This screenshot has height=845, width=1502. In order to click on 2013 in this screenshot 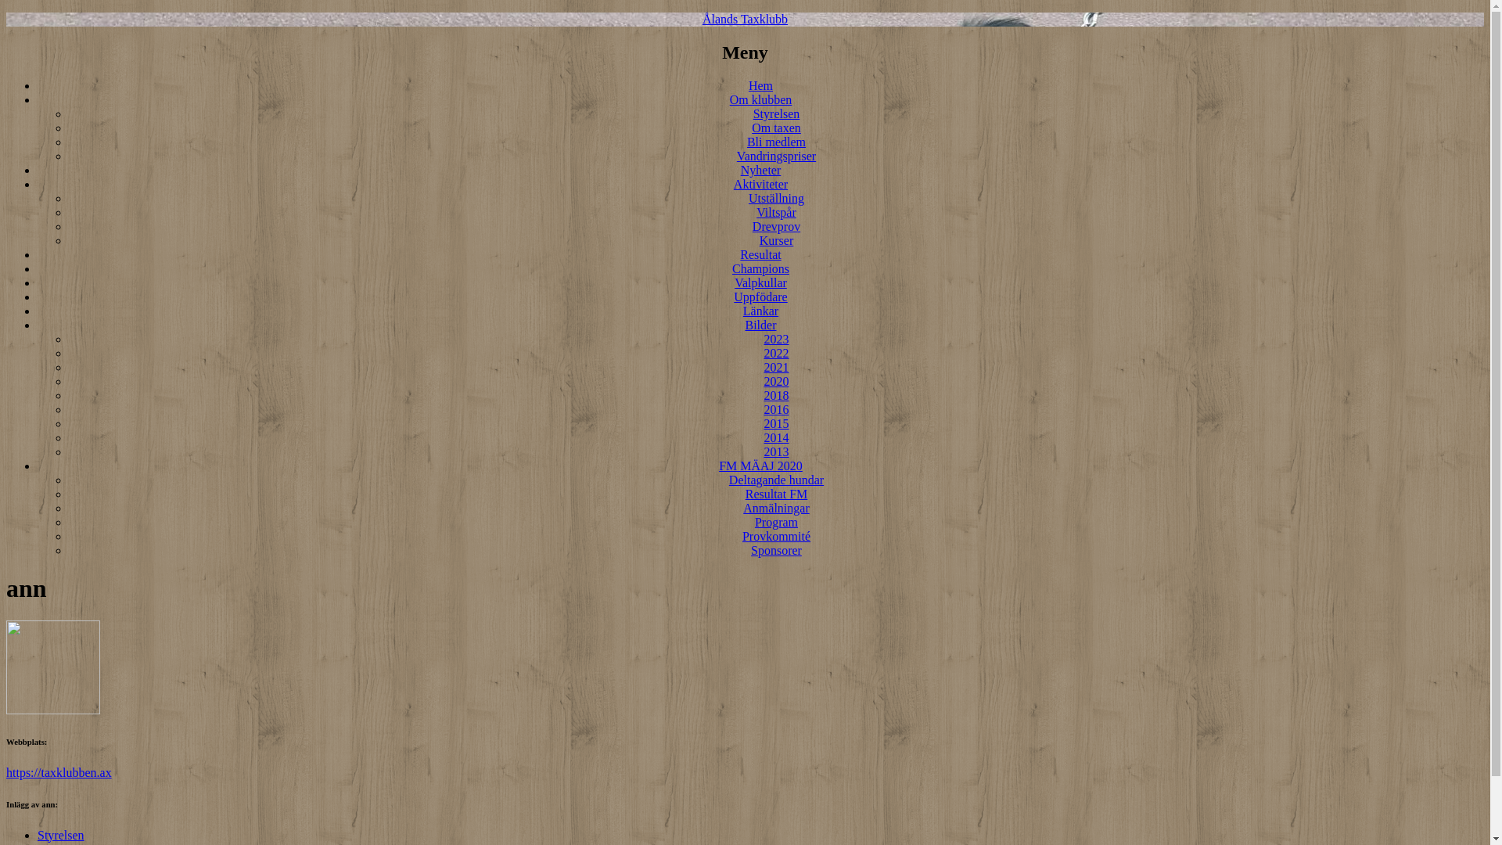, I will do `click(776, 452)`.